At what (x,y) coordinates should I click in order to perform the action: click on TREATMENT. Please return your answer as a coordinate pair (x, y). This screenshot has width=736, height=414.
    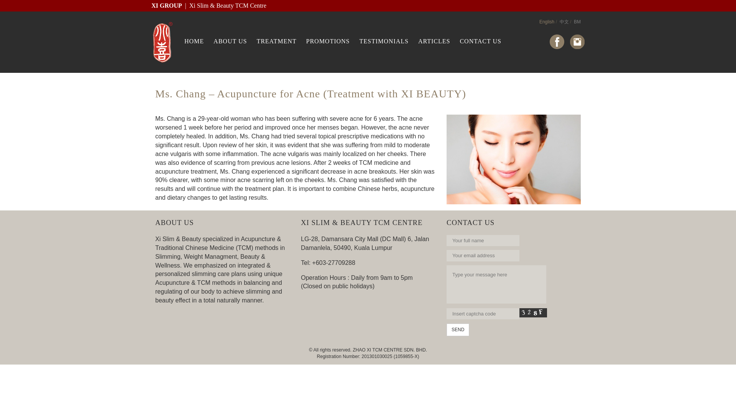
    Looking at the image, I should click on (276, 41).